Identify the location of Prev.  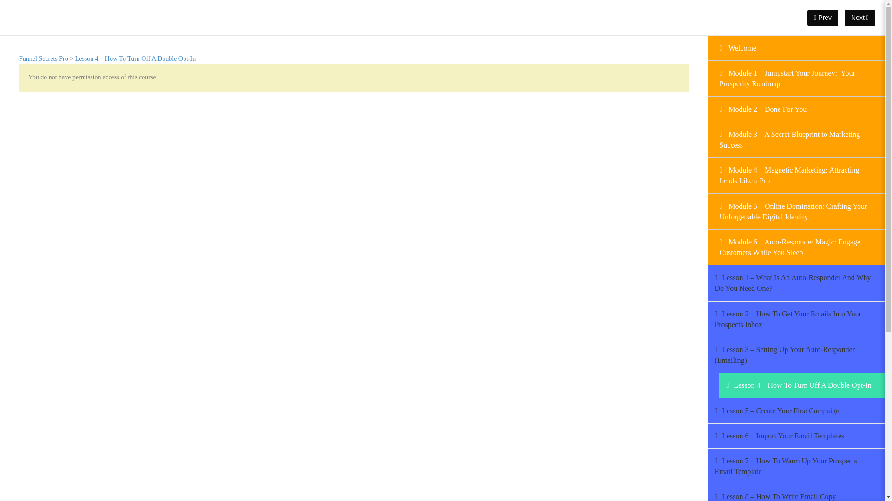
(822, 18).